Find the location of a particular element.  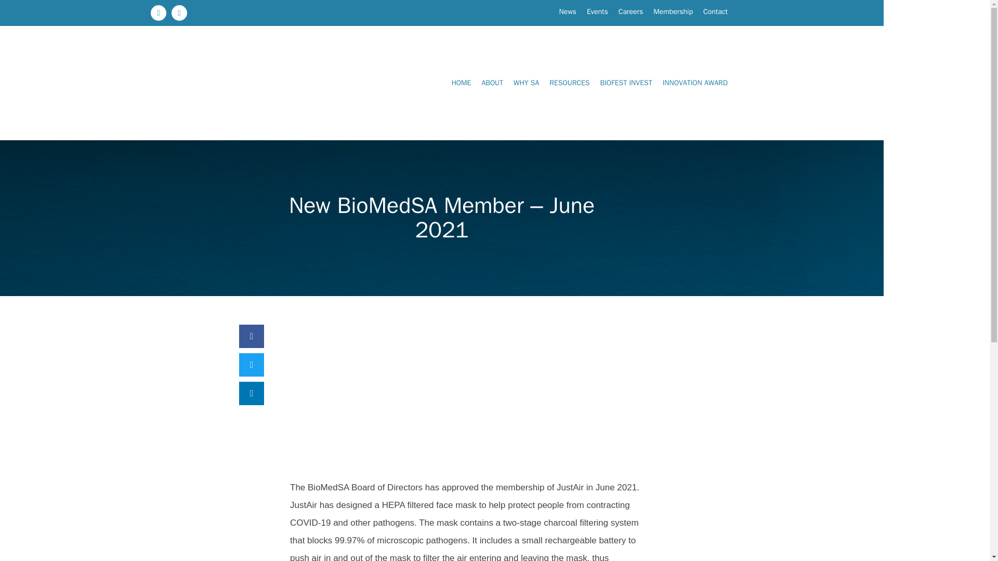

Membership is located at coordinates (673, 11).